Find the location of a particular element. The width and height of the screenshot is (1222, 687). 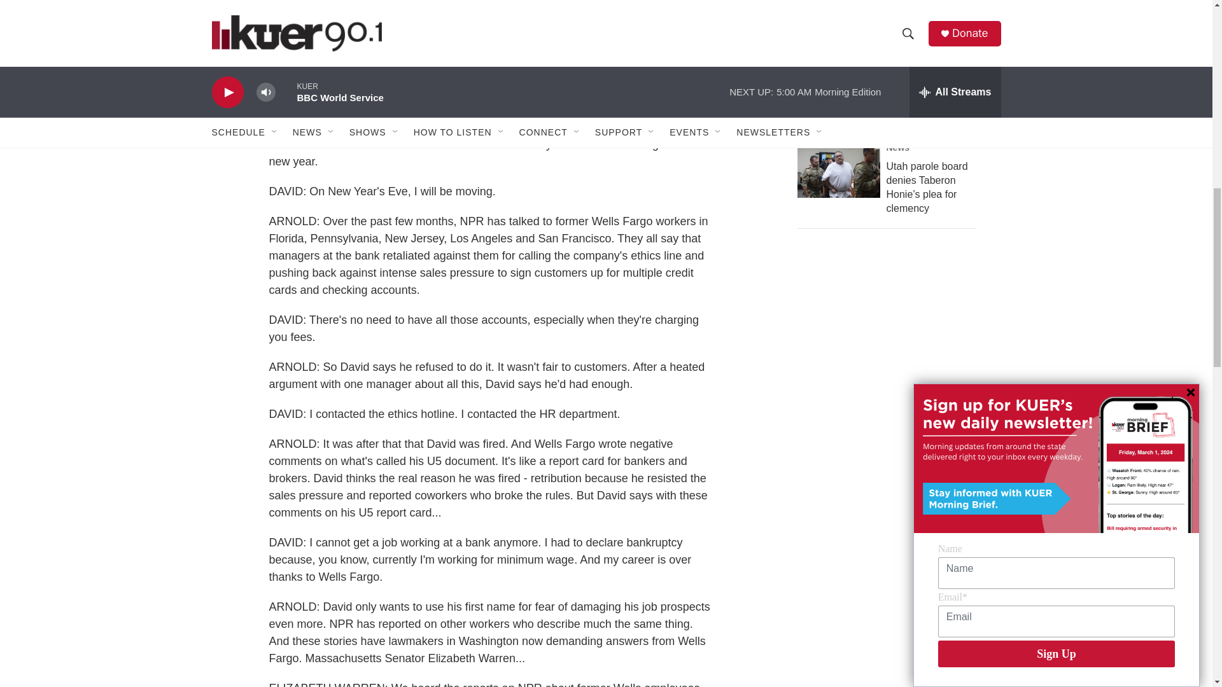

3rd party ad content is located at coordinates (892, 566).